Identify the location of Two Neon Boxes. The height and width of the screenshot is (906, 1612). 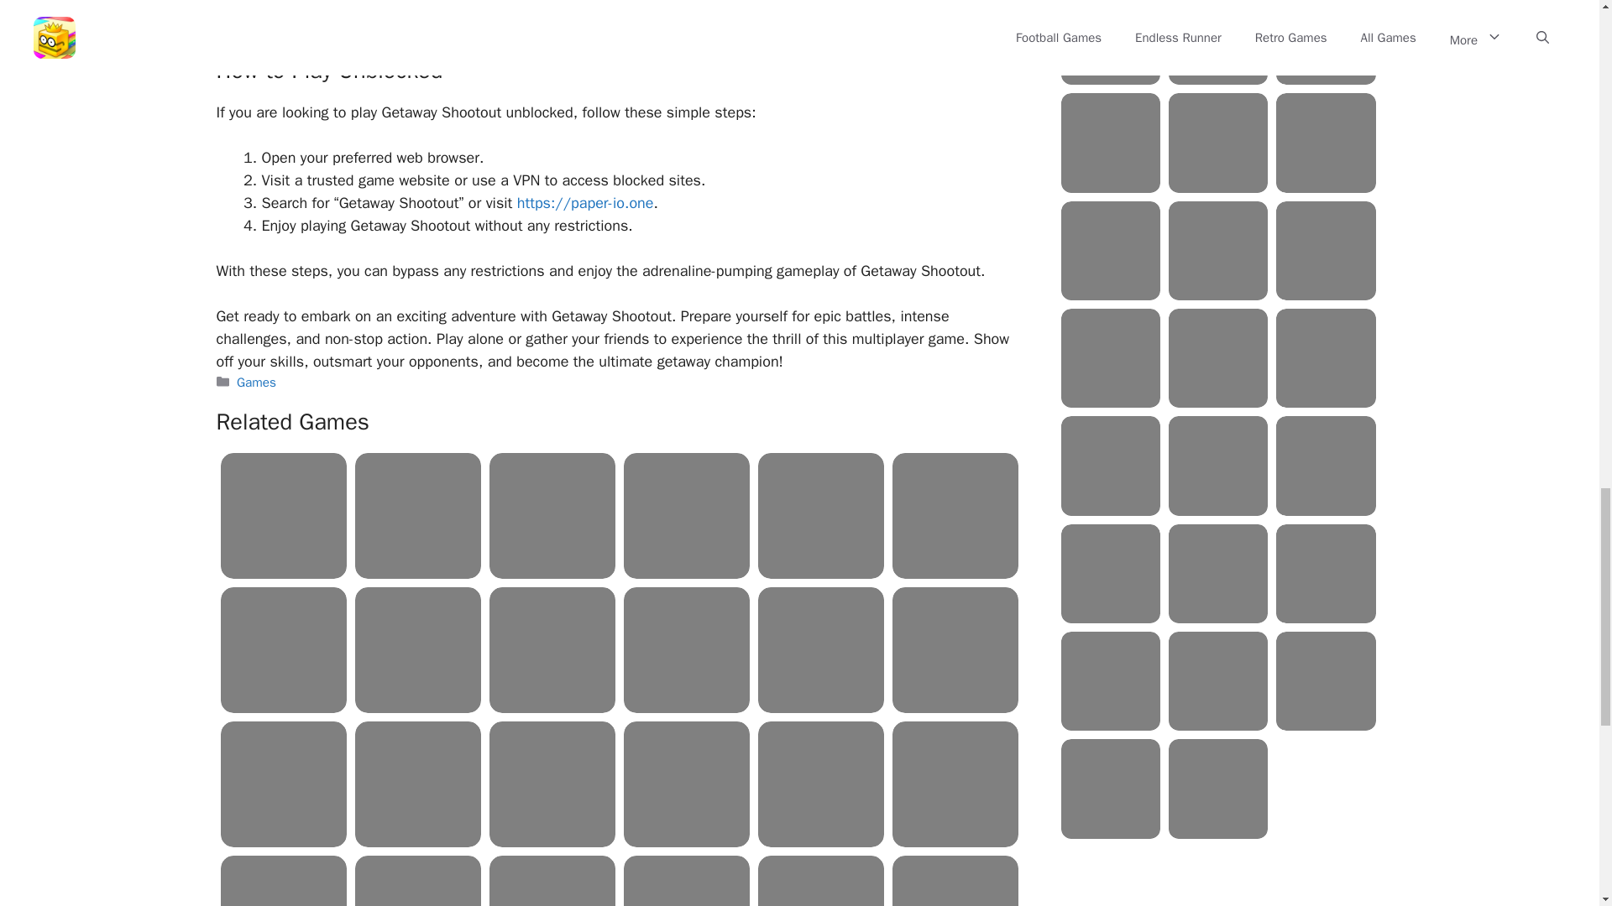
(284, 784).